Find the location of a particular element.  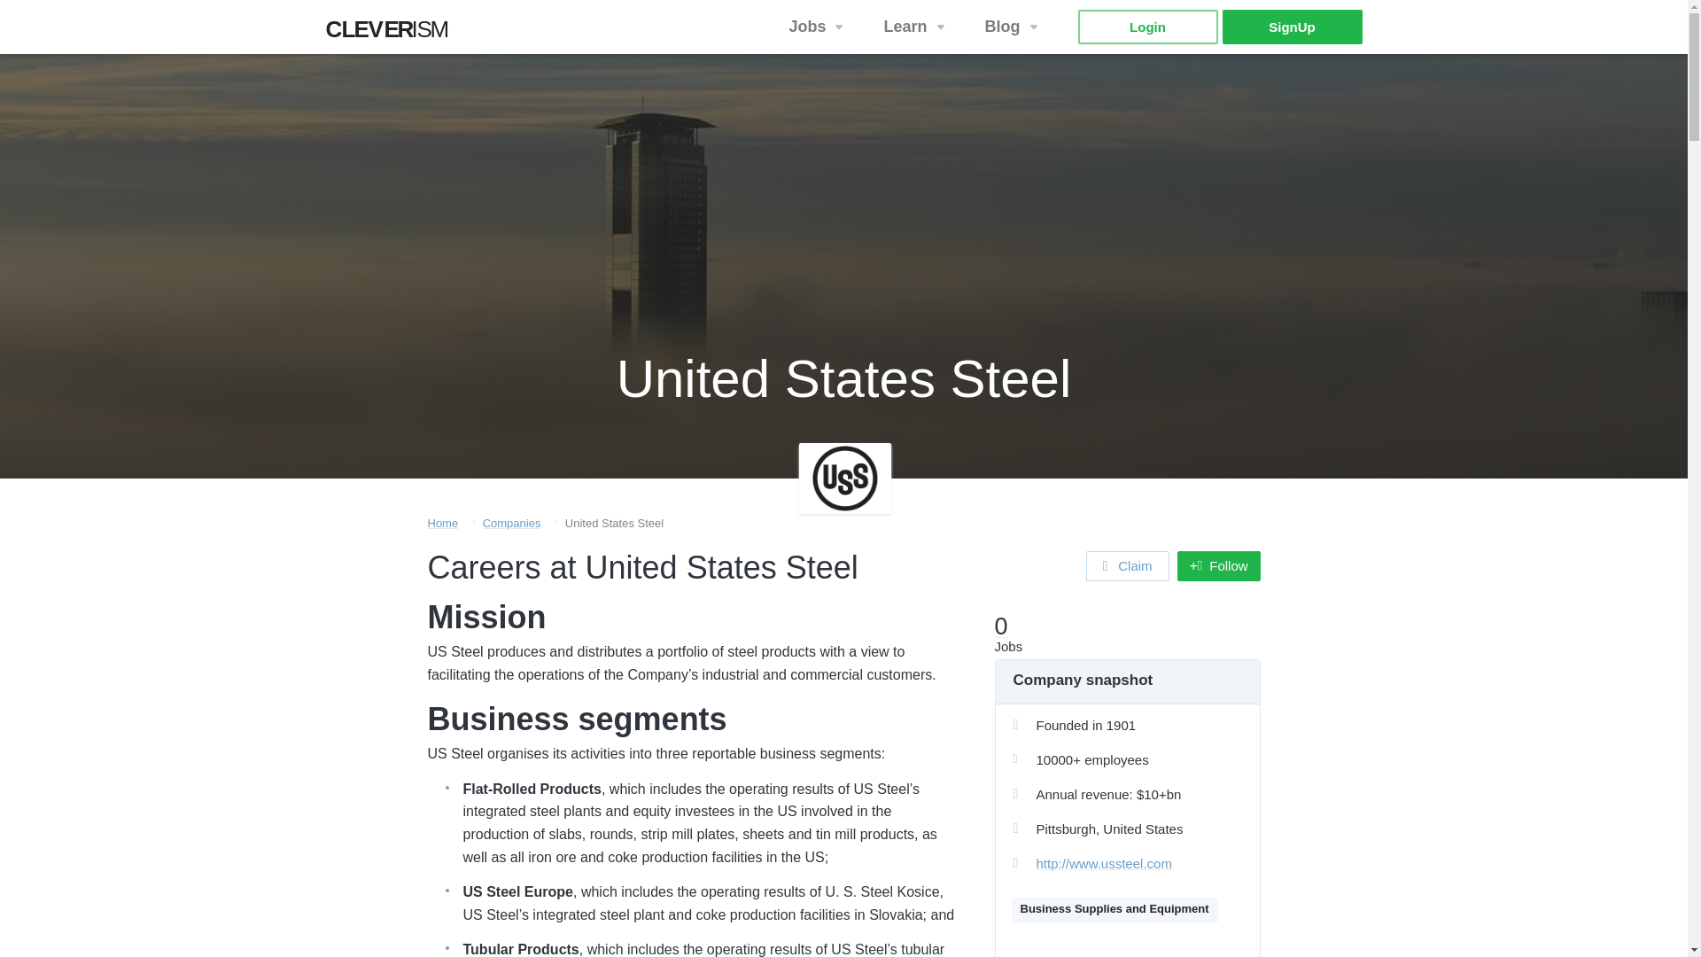

Blog is located at coordinates (392, 34).